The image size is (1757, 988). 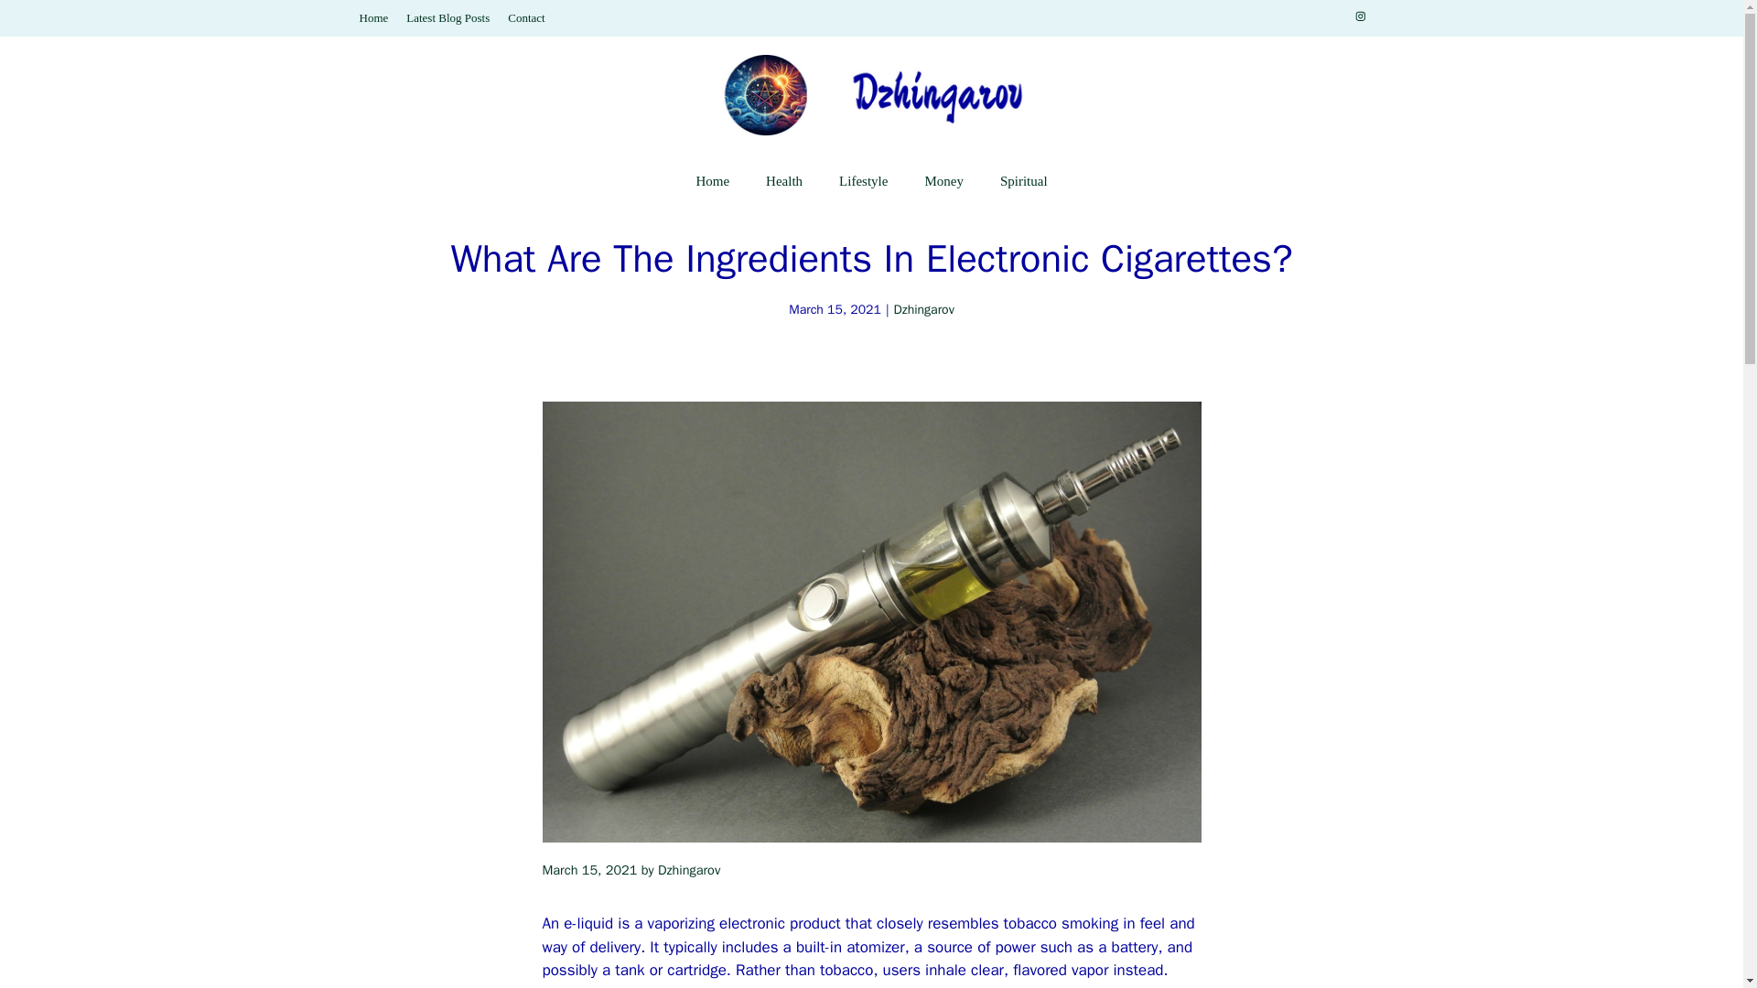 What do you see at coordinates (373, 17) in the screenshot?
I see `Home` at bounding box center [373, 17].